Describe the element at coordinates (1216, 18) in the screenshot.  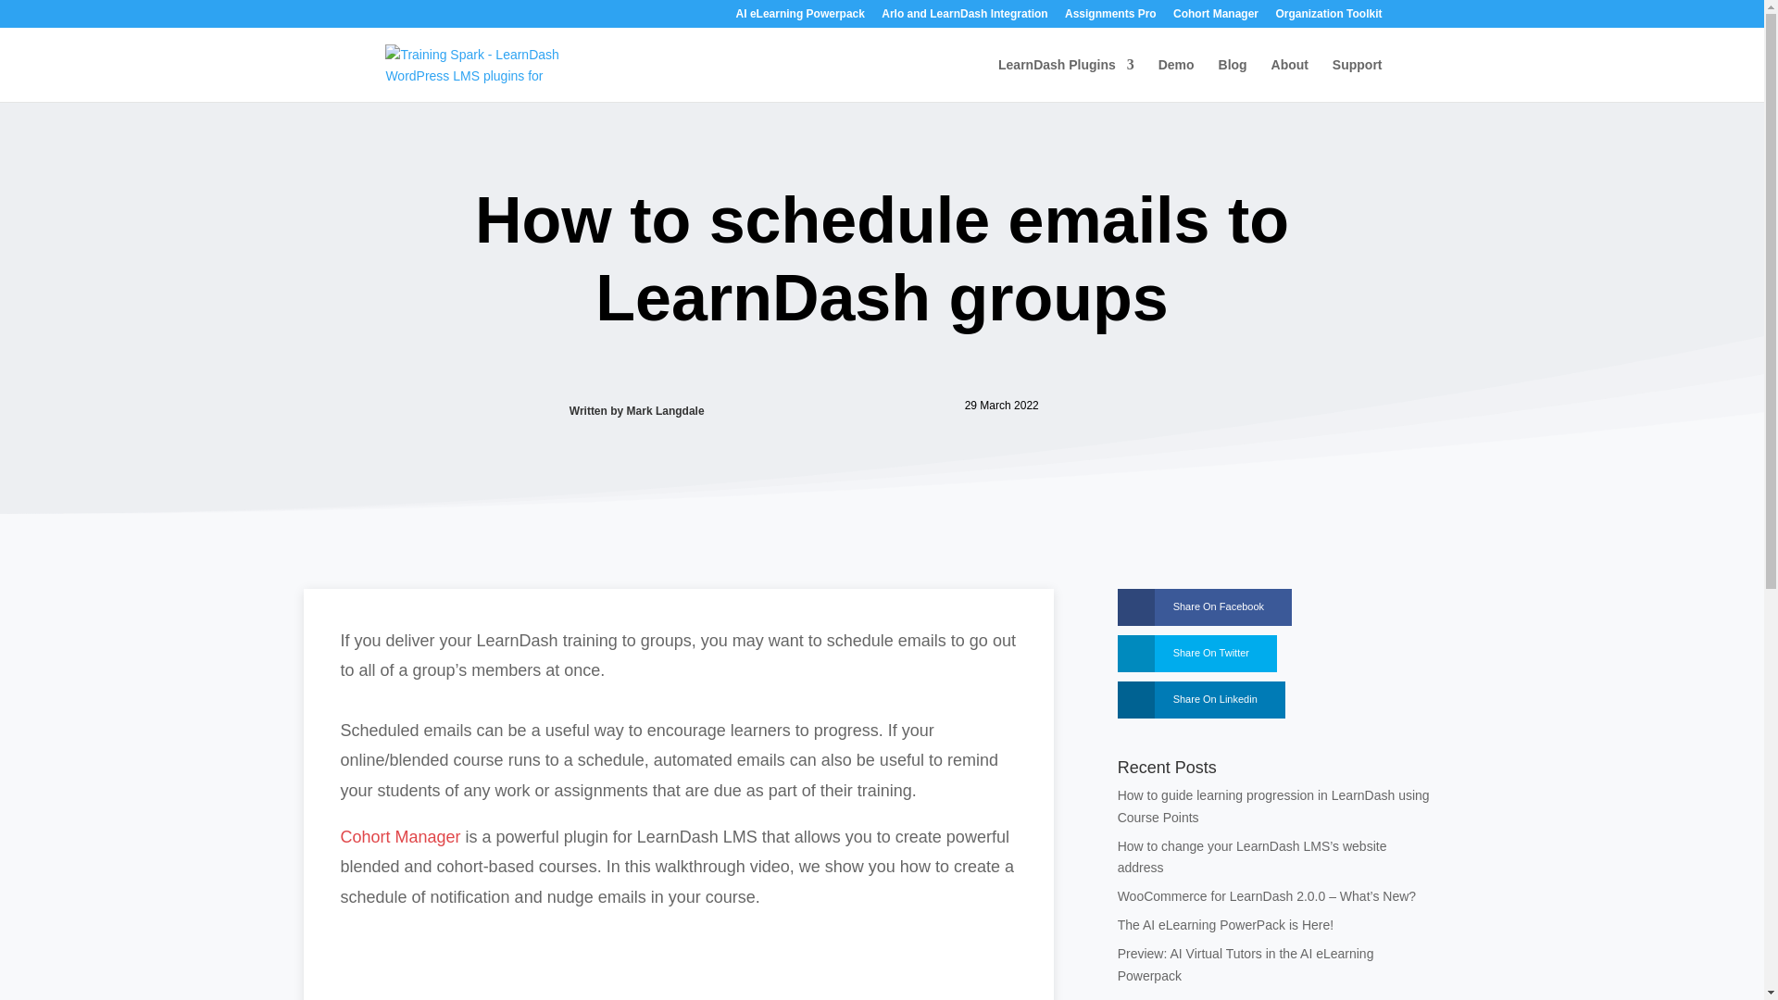
I see `Cohort Manager` at that location.